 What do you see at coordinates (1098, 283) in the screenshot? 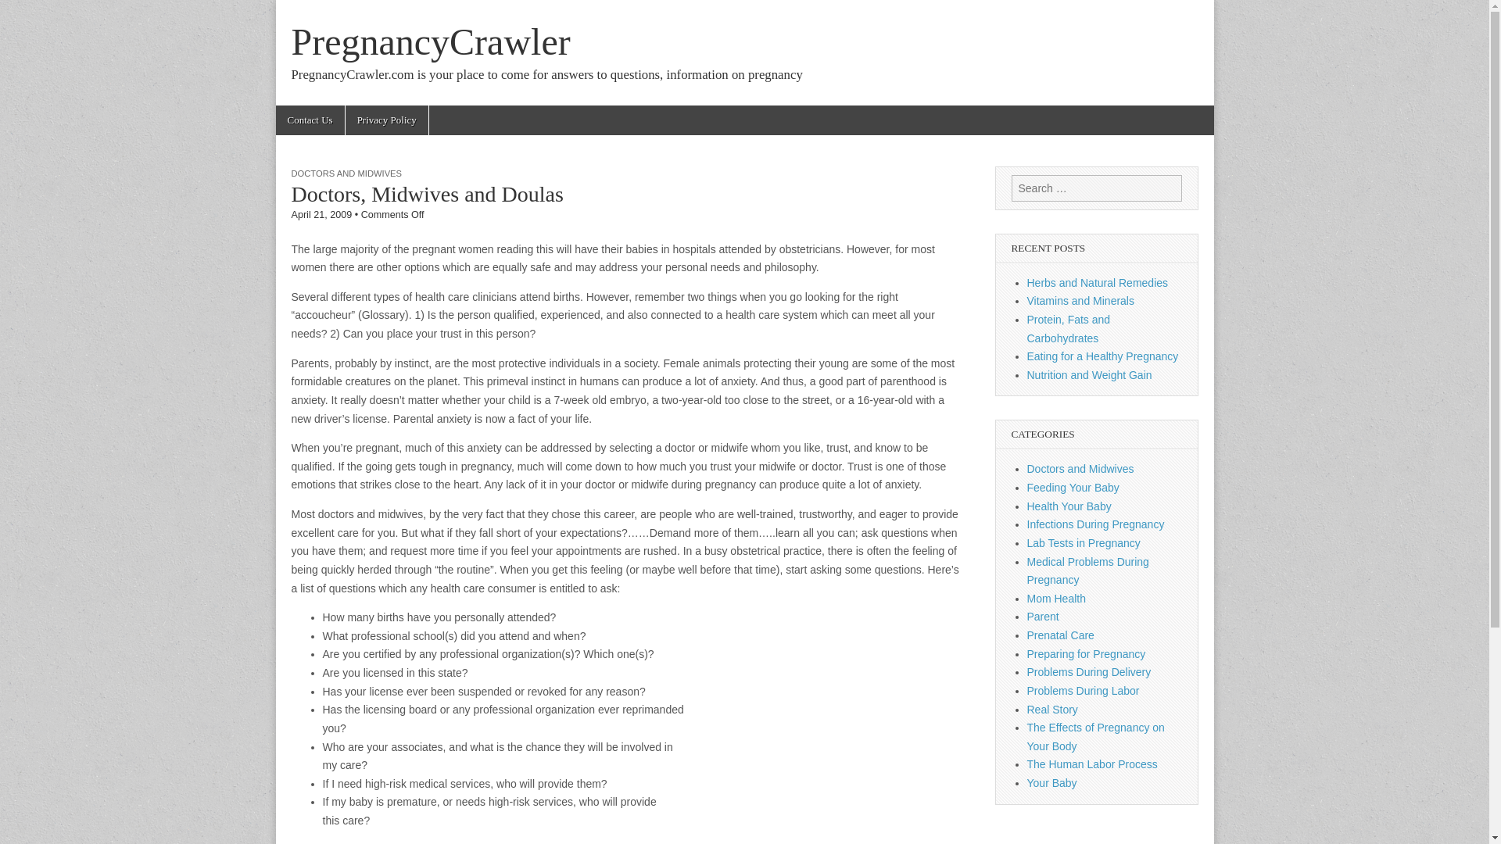
I see `Herbs and Natural Remedies` at bounding box center [1098, 283].